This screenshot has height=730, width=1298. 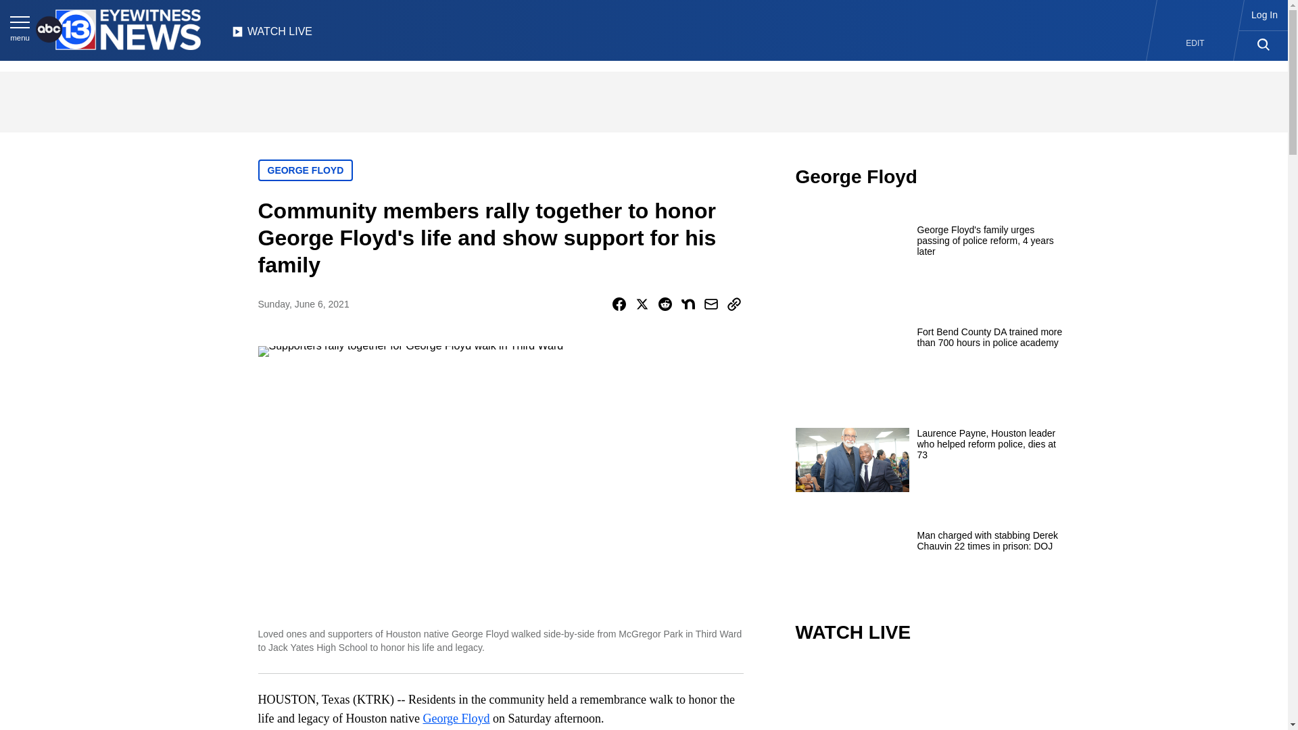 I want to click on EDIT, so click(x=1195, y=43).